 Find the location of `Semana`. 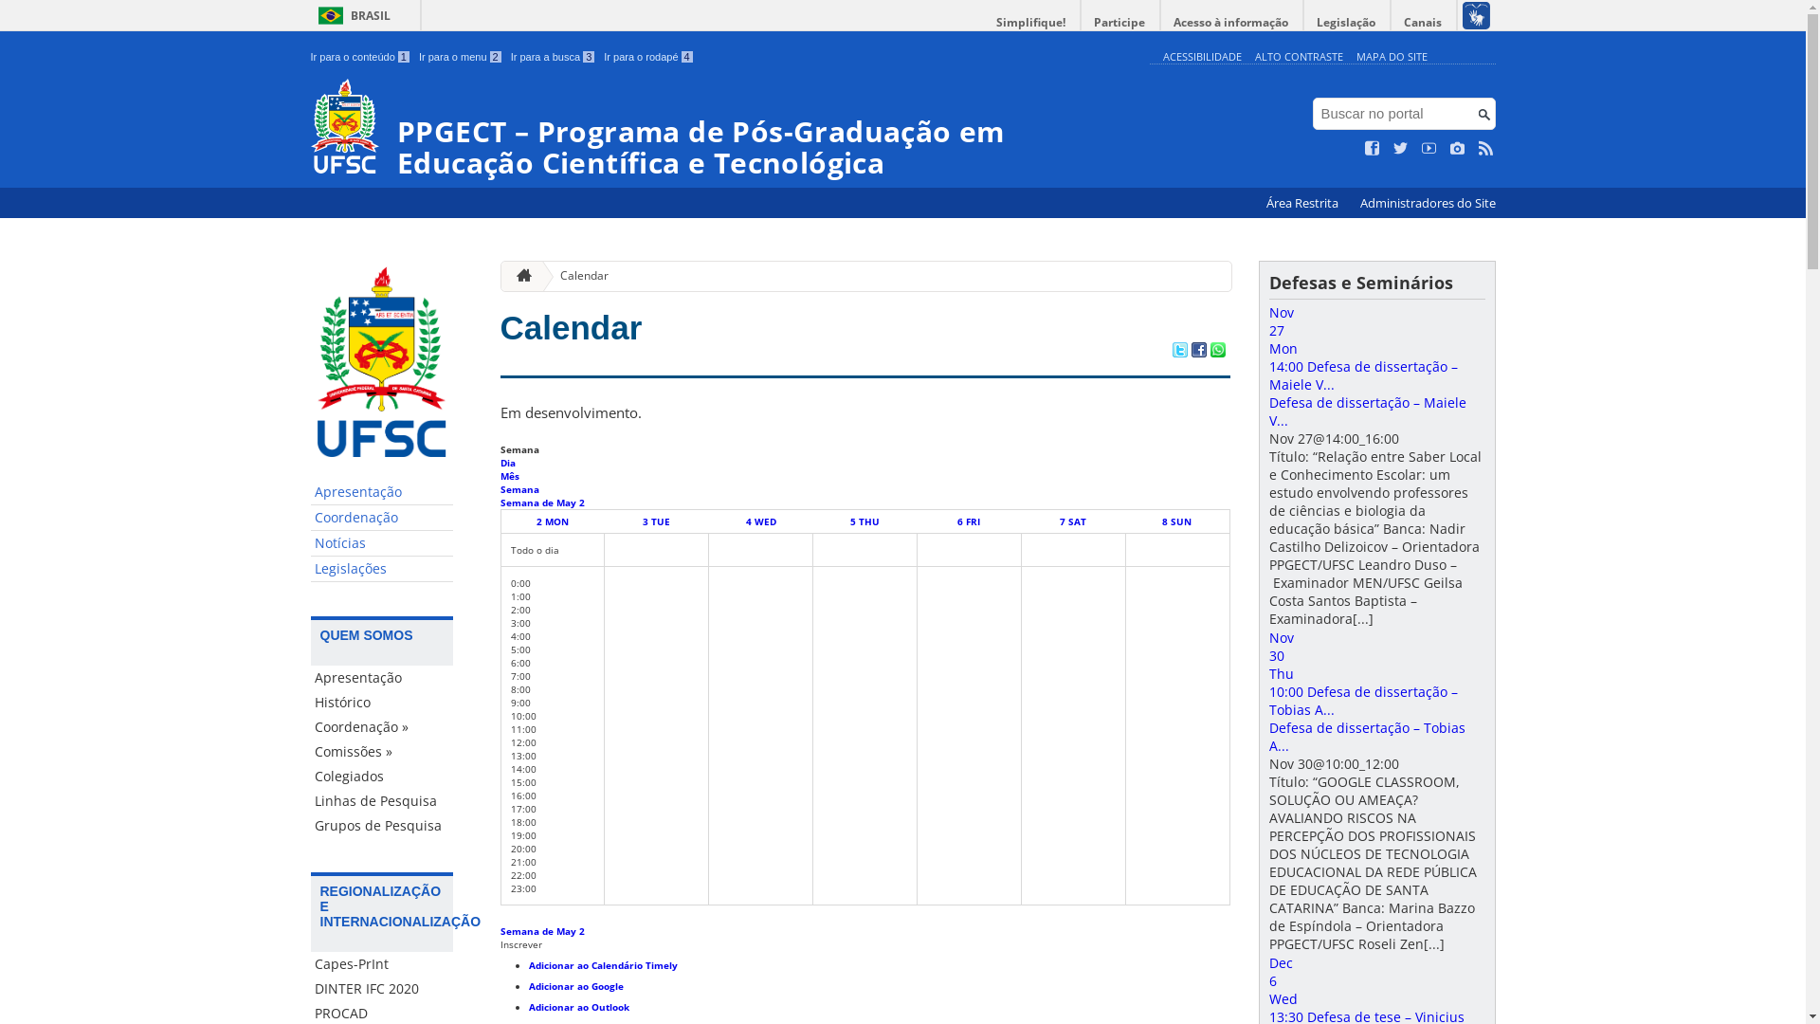

Semana is located at coordinates (519, 489).